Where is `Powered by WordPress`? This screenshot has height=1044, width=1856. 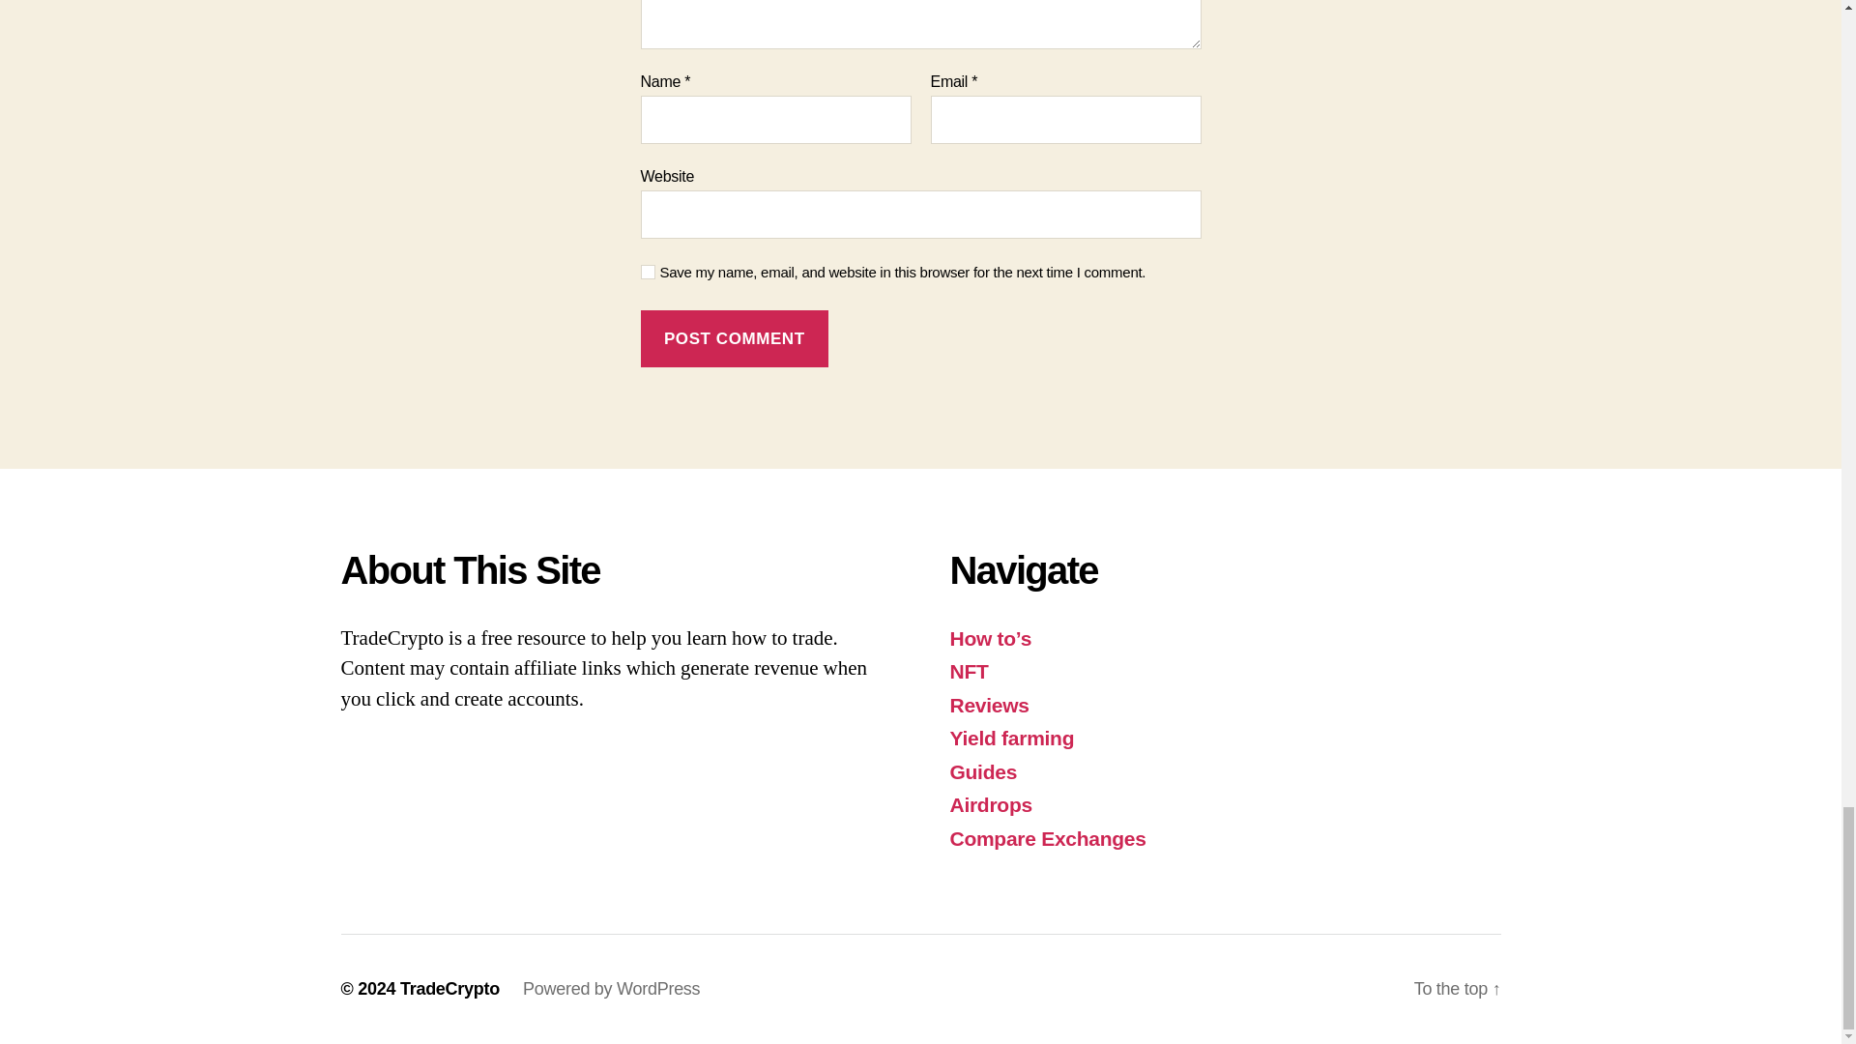 Powered by WordPress is located at coordinates (611, 988).